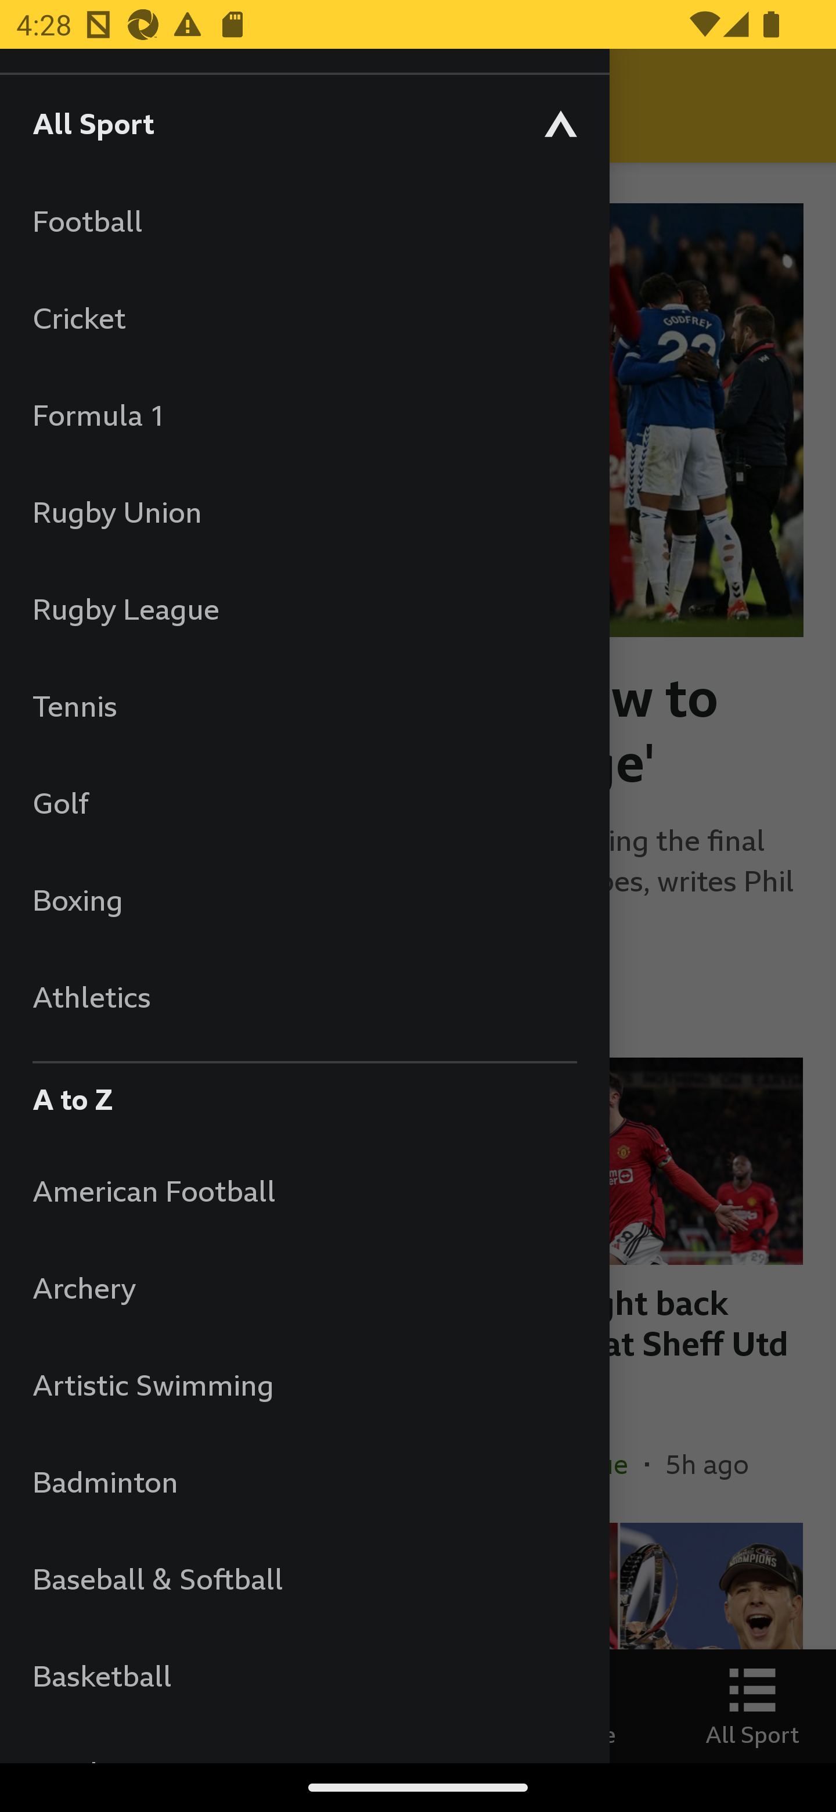 This screenshot has width=836, height=1812. Describe the element at coordinates (304, 1482) in the screenshot. I see `Badminton` at that location.